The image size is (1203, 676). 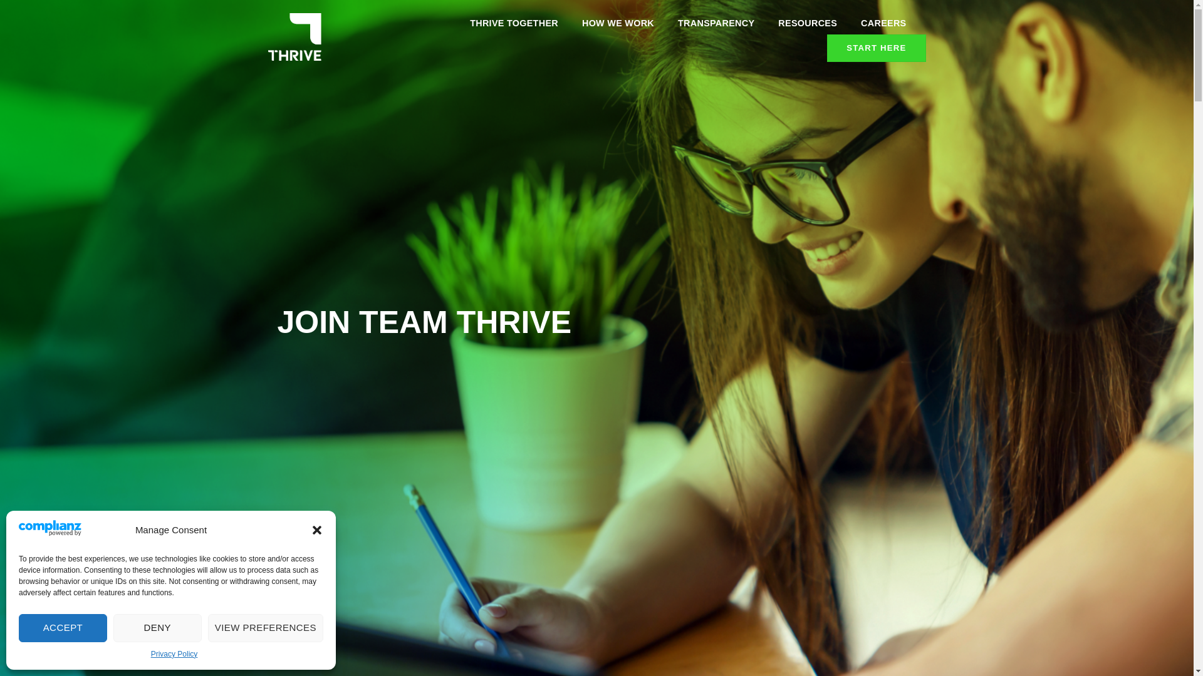 I want to click on ACCEPT, so click(x=63, y=628).